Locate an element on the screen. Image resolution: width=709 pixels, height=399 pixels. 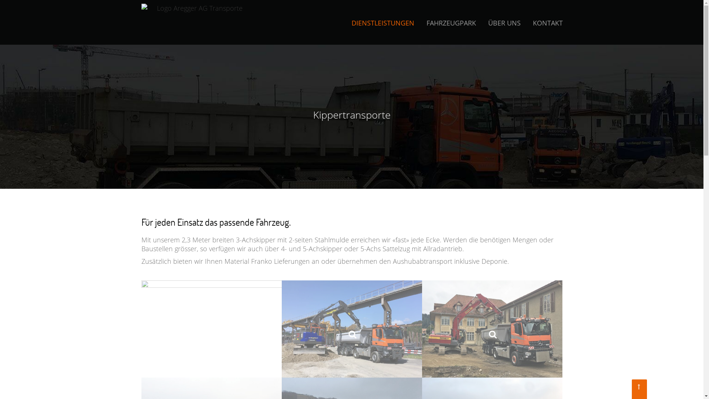
Zur Startseite is located at coordinates (208, 22).